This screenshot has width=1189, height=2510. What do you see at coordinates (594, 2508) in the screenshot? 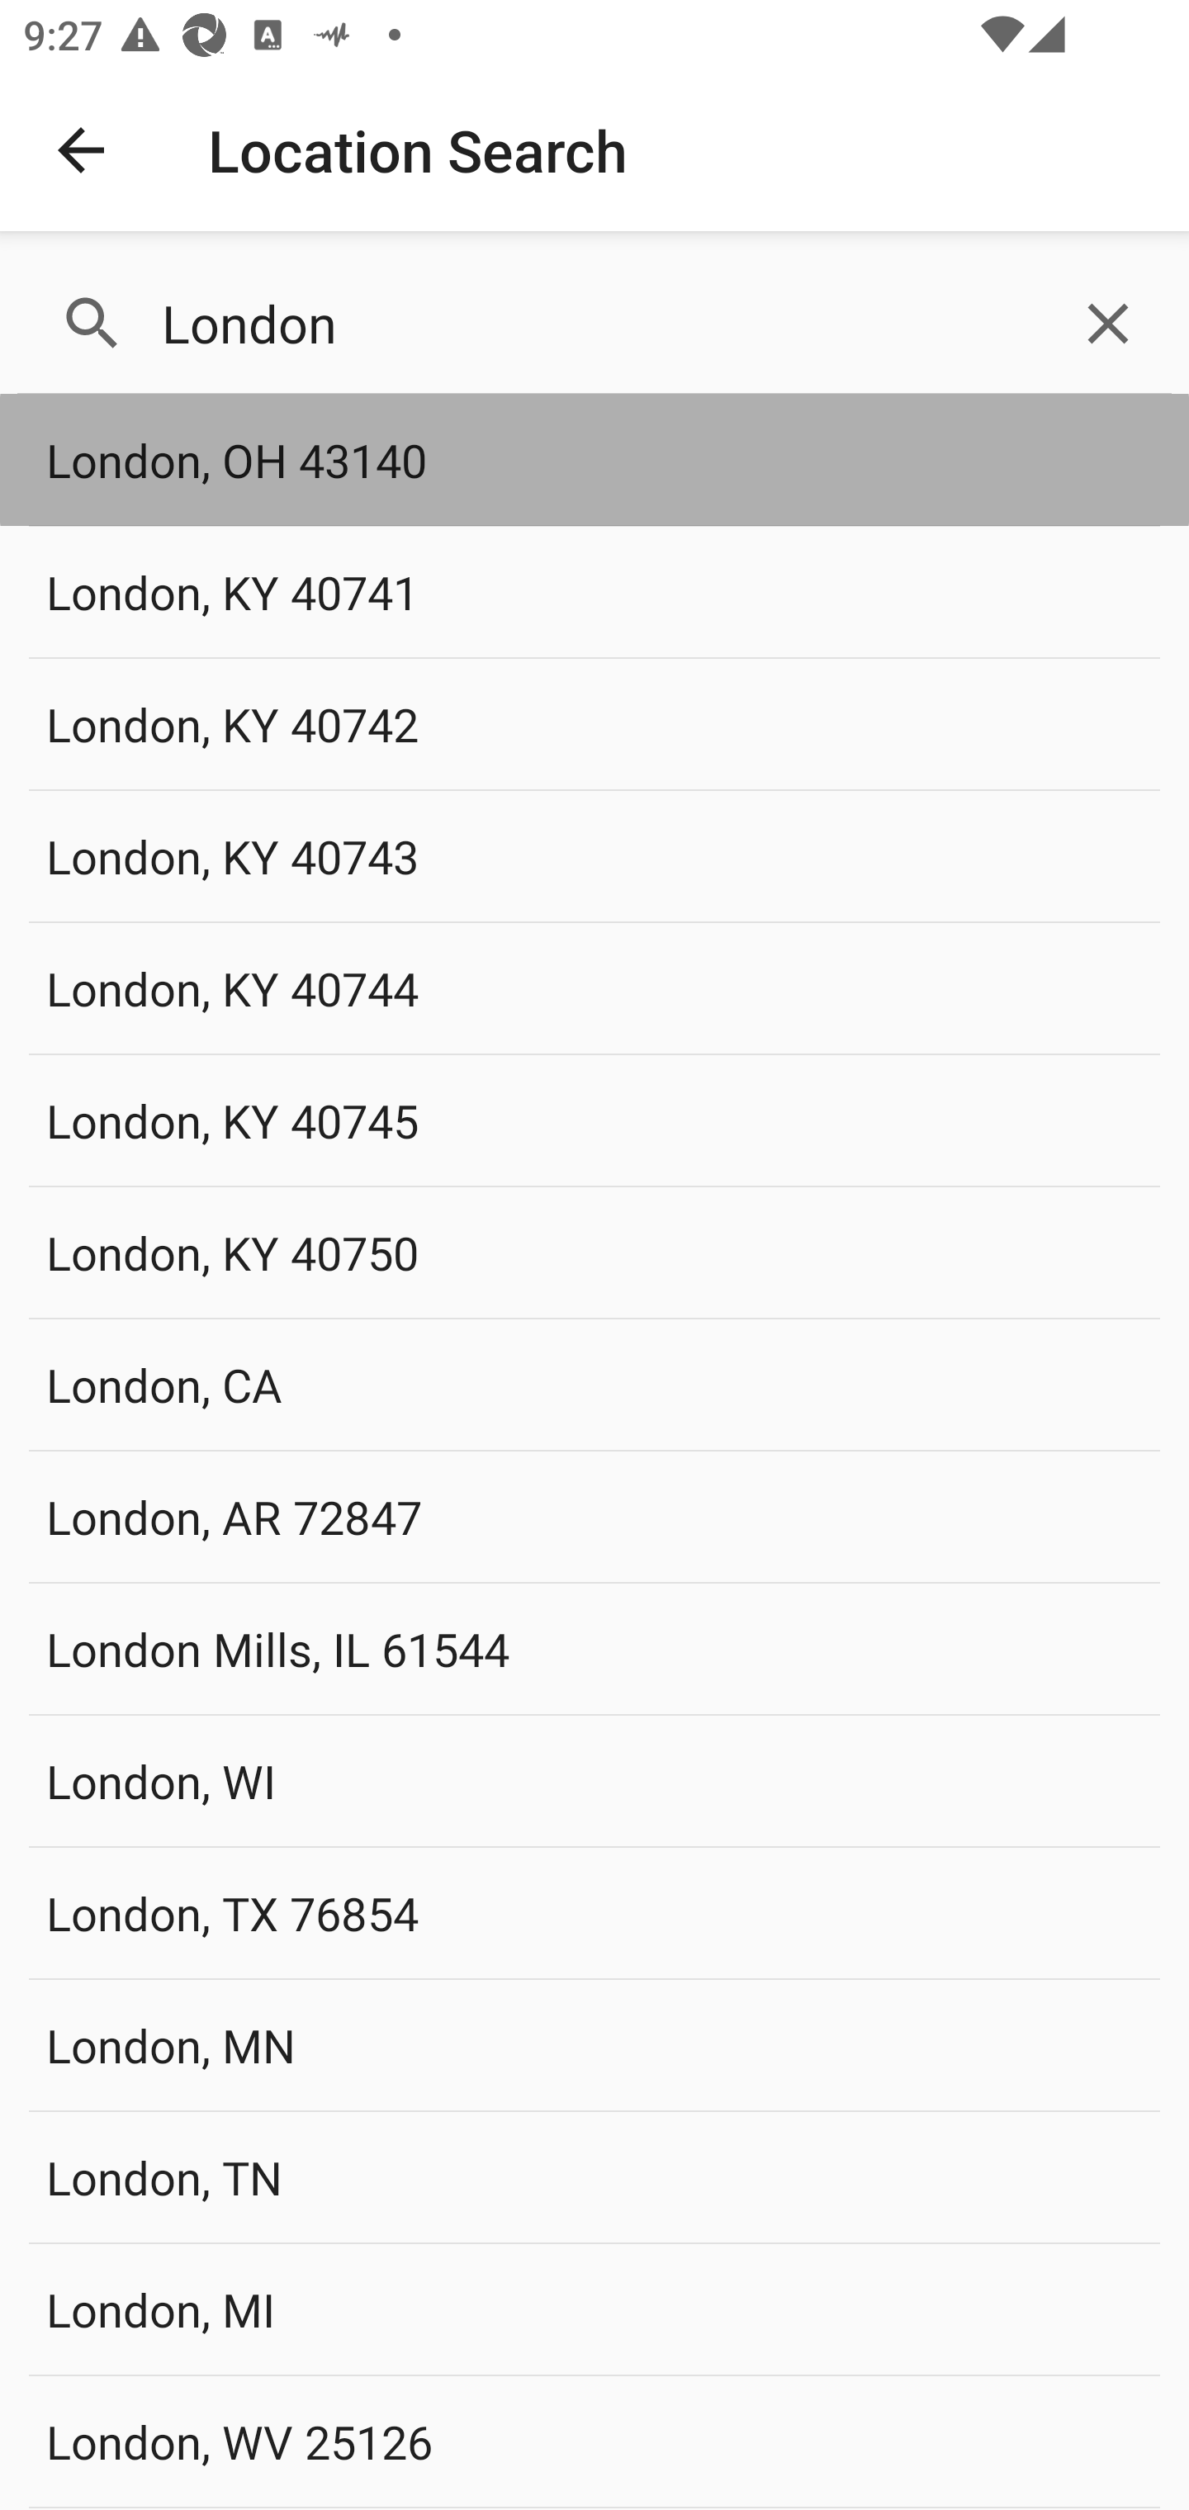
I see `London Springs, OR` at bounding box center [594, 2508].